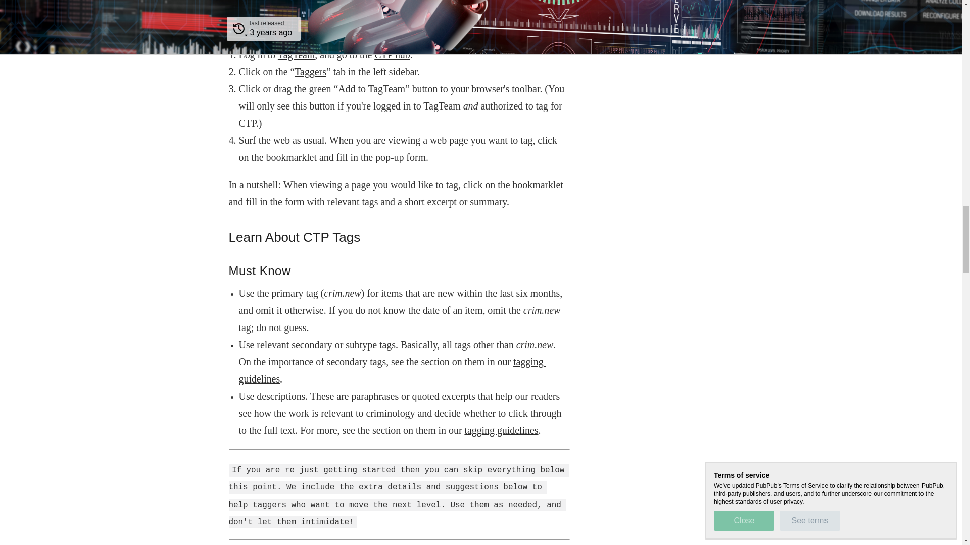 This screenshot has width=970, height=545. Describe the element at coordinates (310, 72) in the screenshot. I see `Taggers` at that location.